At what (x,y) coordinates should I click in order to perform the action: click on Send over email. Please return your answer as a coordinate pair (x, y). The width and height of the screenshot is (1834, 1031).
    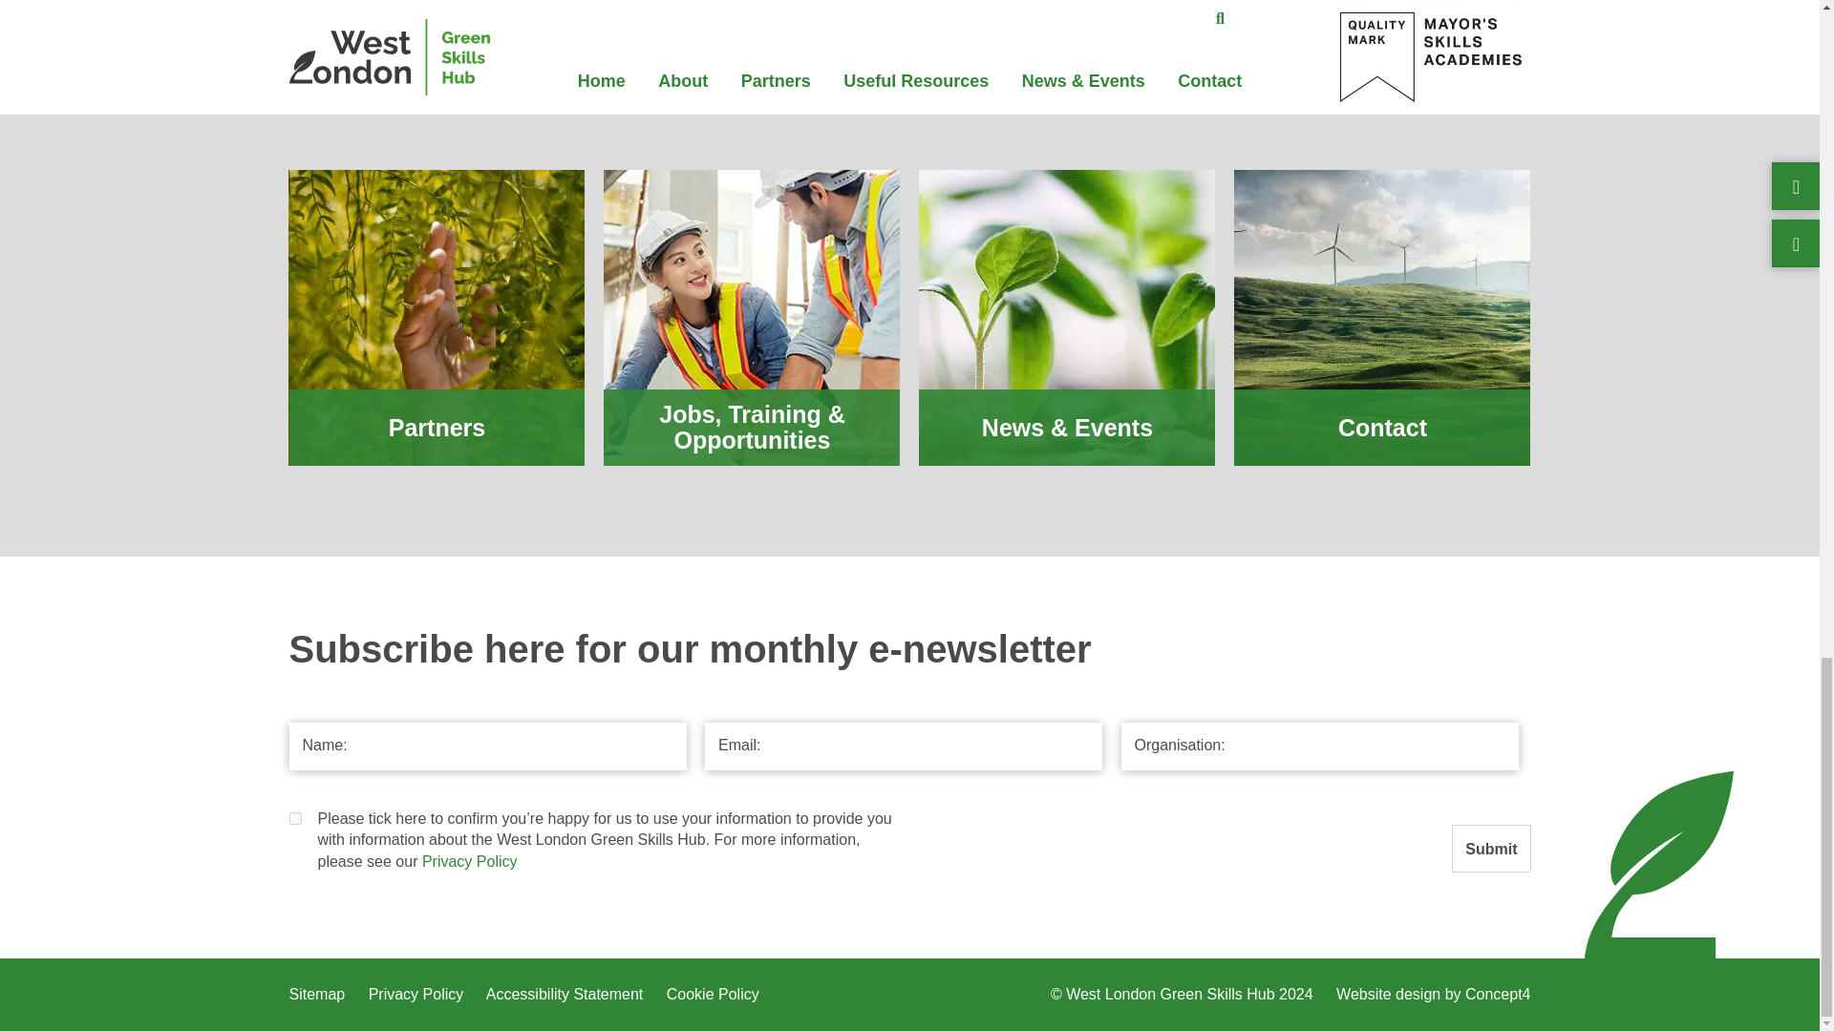
    Looking at the image, I should click on (434, 15).